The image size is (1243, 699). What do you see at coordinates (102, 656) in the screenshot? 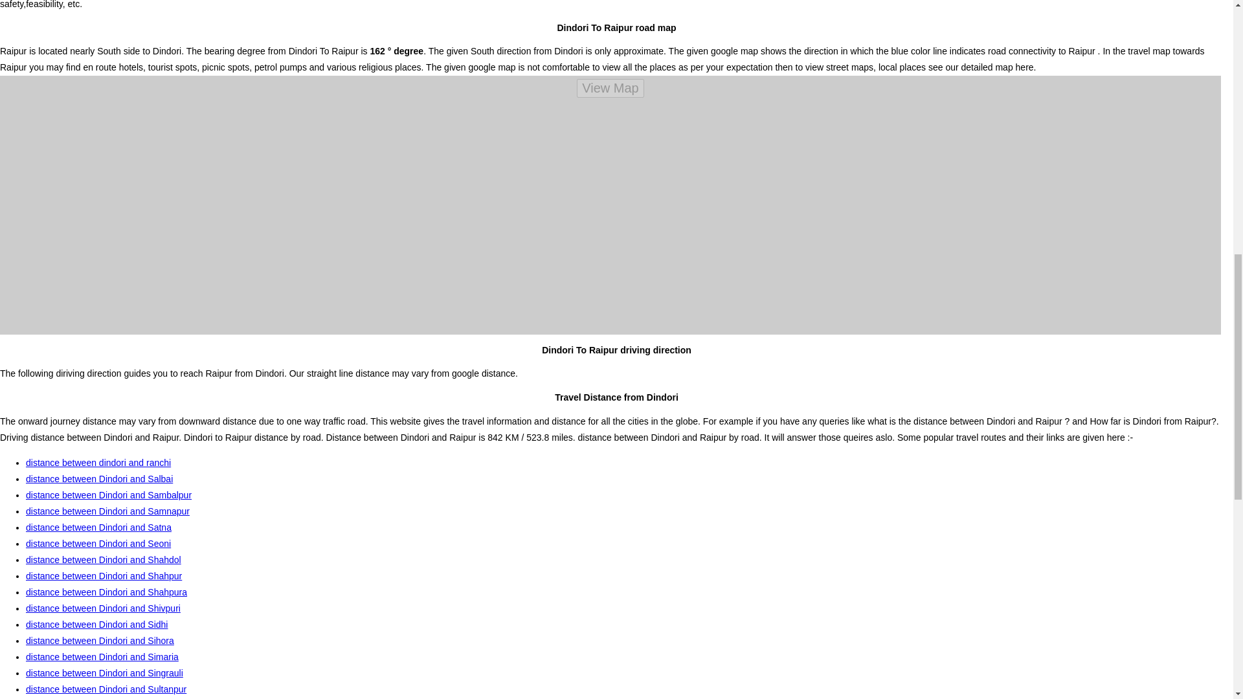
I see `distance between Dindori and Simaria` at bounding box center [102, 656].